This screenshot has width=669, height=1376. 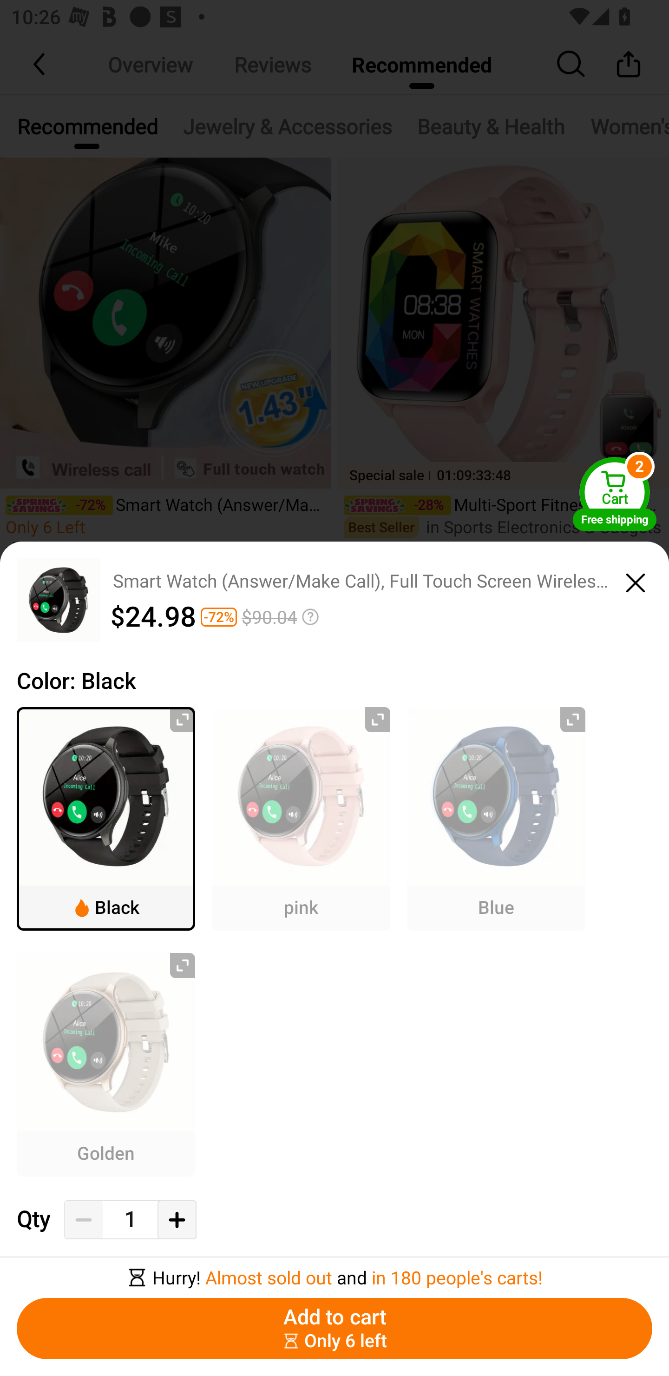 What do you see at coordinates (636, 580) in the screenshot?
I see `close` at bounding box center [636, 580].